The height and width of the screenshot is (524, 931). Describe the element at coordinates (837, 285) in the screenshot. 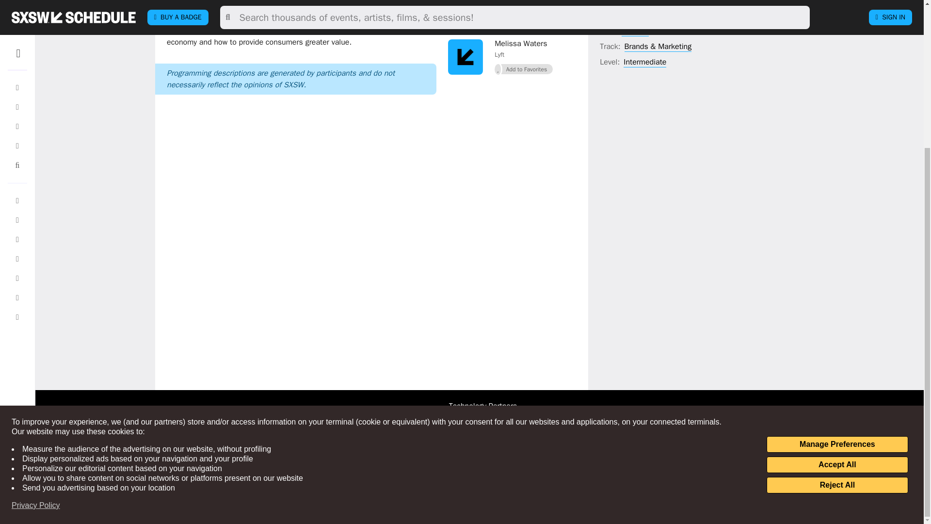

I see `Reject All` at that location.